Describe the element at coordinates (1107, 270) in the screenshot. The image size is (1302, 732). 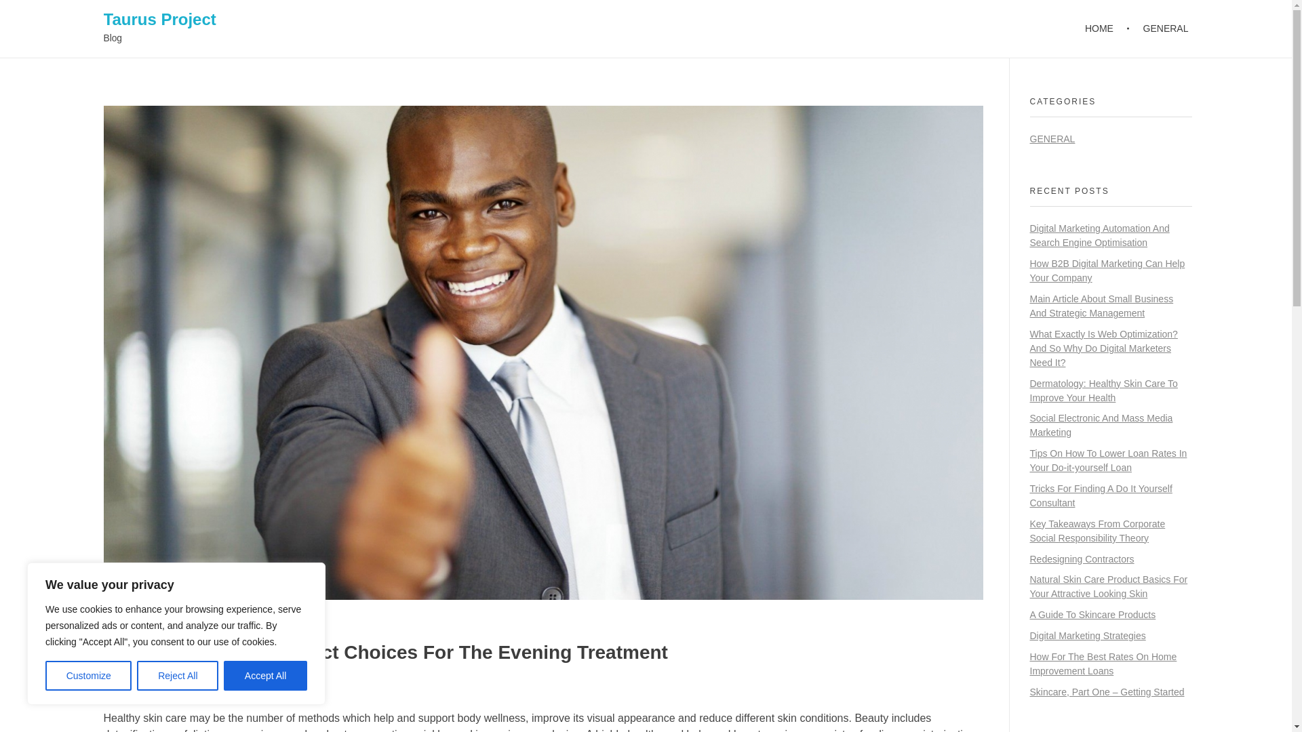
I see `How B2B Digital Marketing Can Help Your Company` at that location.